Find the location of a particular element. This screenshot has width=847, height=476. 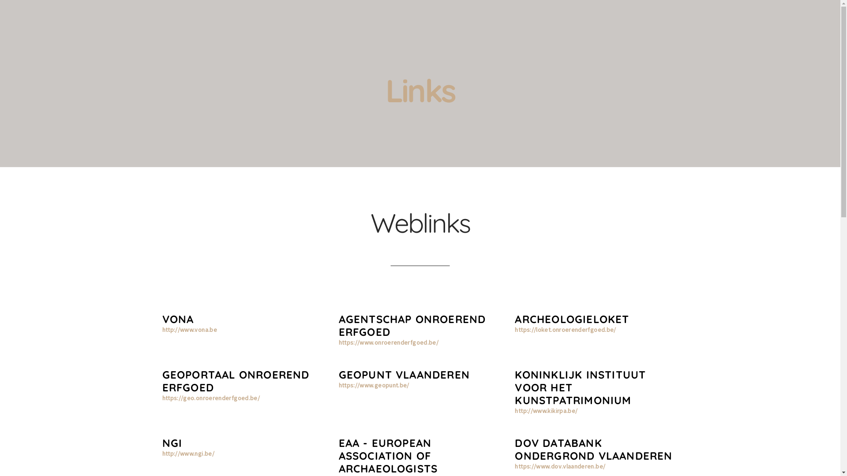

https://www.dov.vlaanderen.be/ is located at coordinates (560, 466).